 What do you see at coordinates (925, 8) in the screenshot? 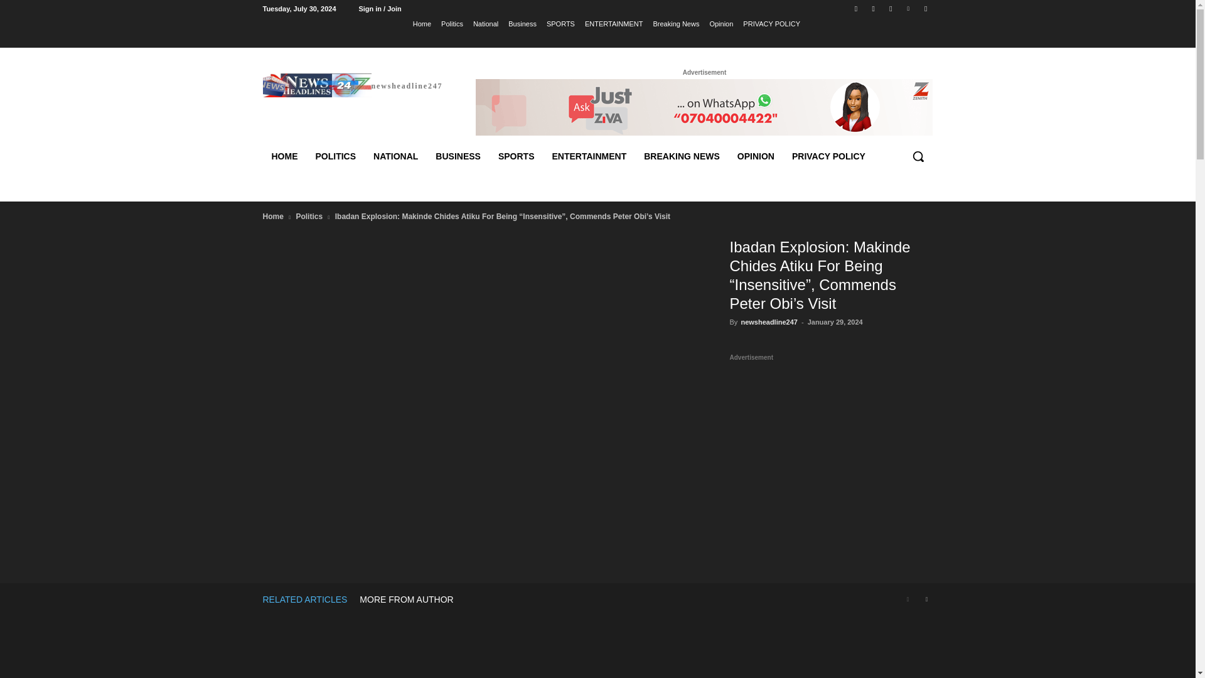
I see `Youtube` at bounding box center [925, 8].